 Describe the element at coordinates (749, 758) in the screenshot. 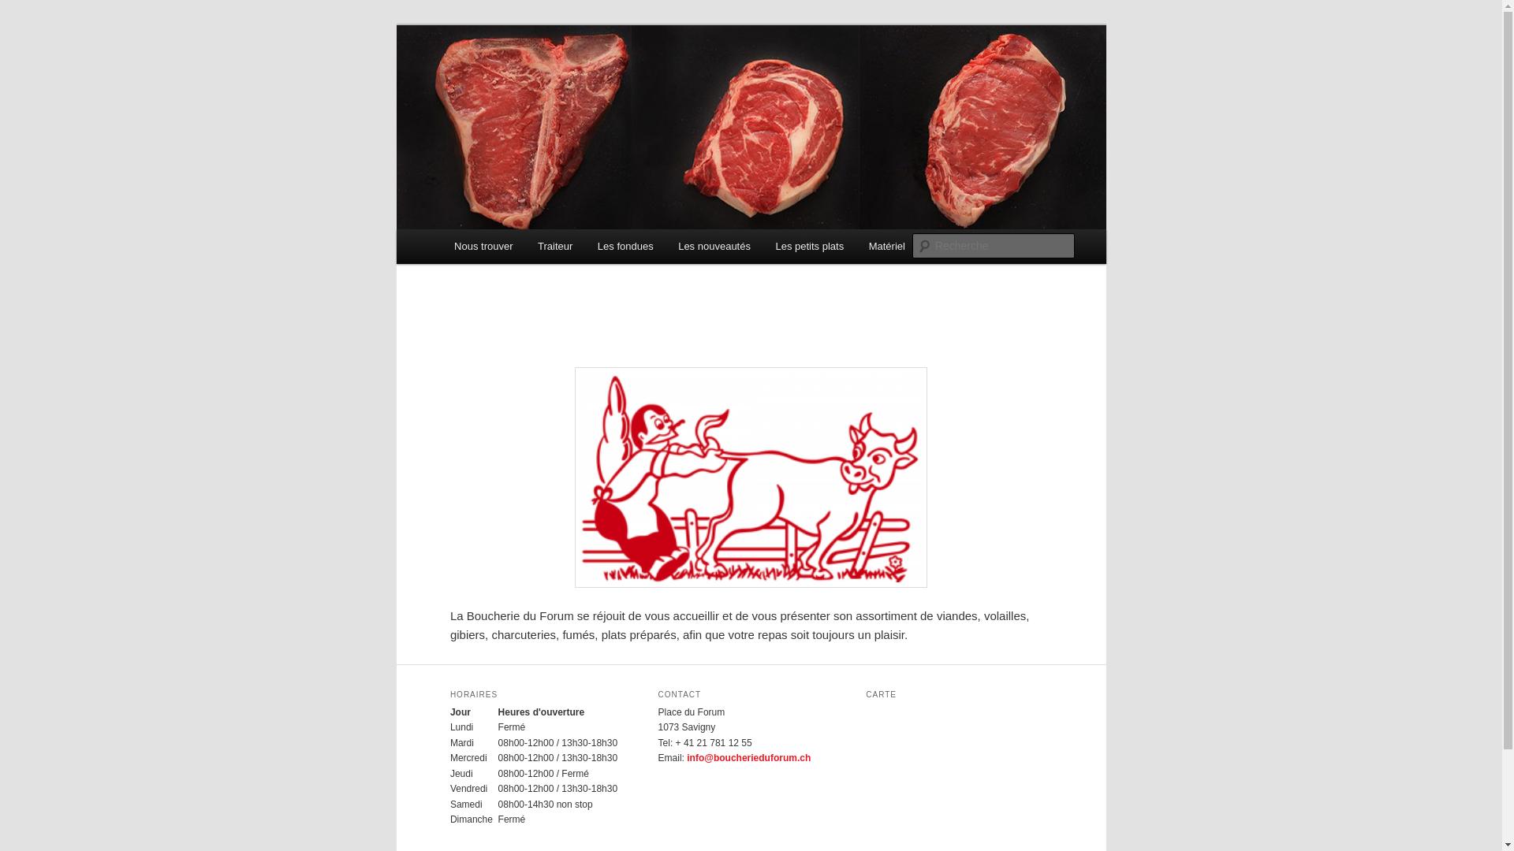

I see `info@boucherieduforum.ch` at that location.